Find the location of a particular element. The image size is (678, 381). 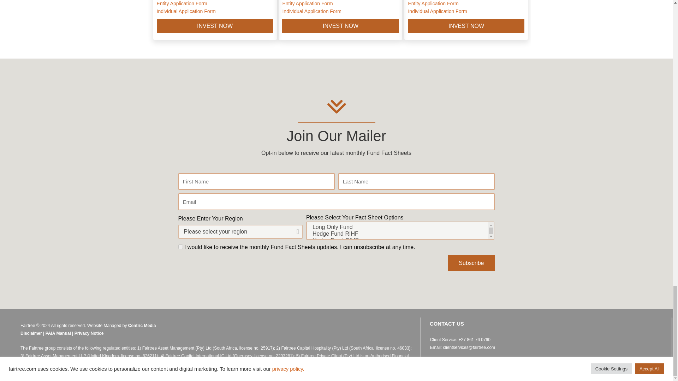

on is located at coordinates (180, 247).